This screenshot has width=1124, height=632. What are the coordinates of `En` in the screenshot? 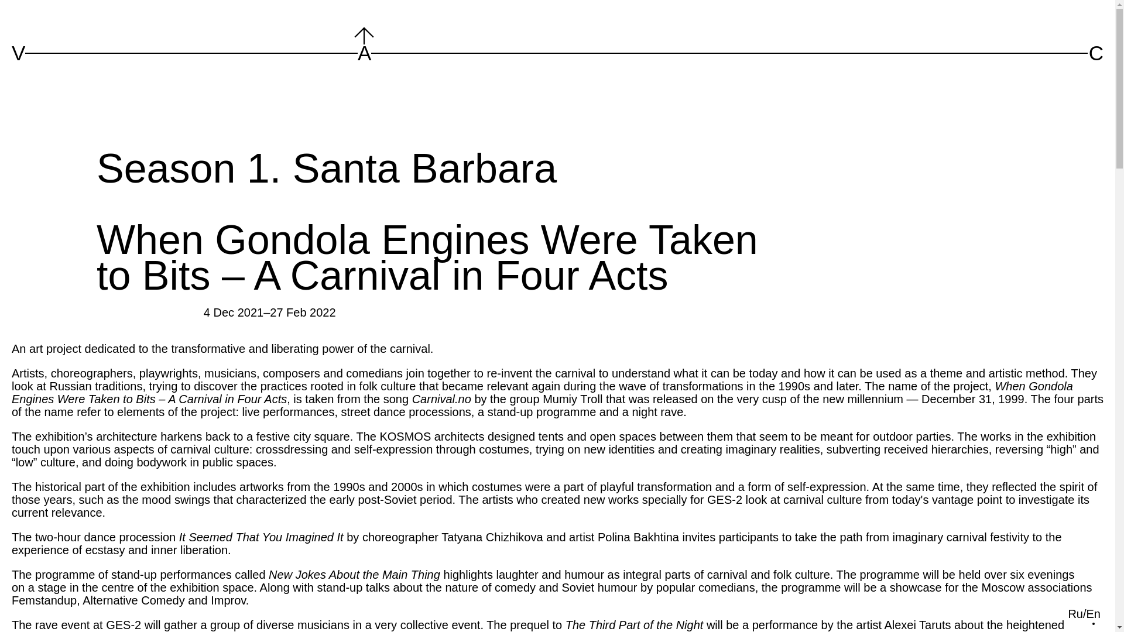 It's located at (1094, 613).